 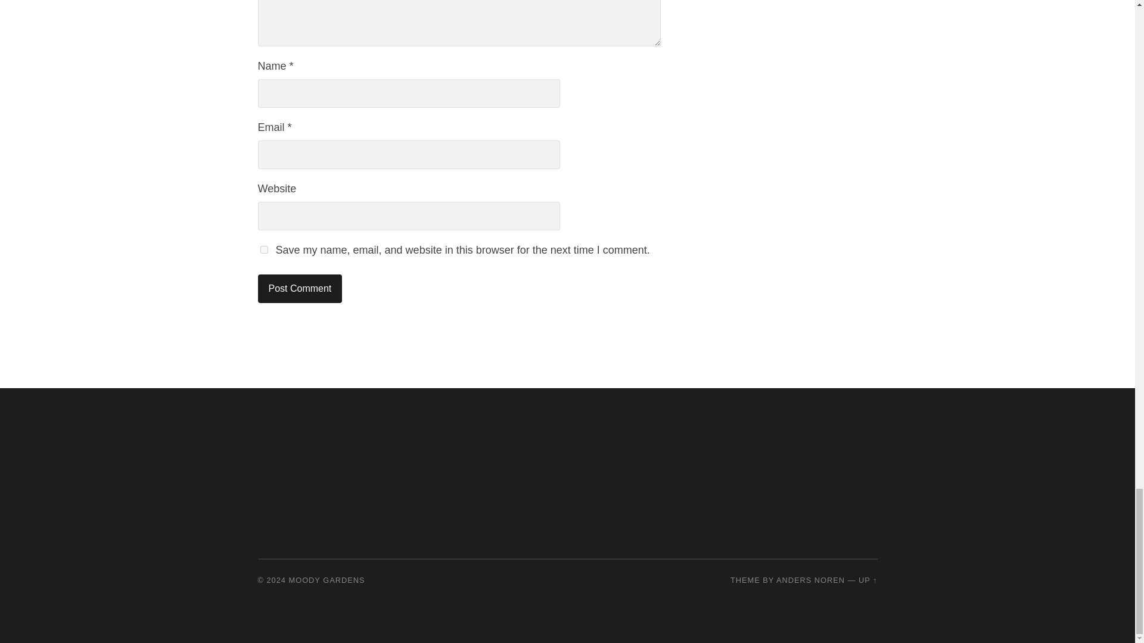 I want to click on Post Comment, so click(x=300, y=288).